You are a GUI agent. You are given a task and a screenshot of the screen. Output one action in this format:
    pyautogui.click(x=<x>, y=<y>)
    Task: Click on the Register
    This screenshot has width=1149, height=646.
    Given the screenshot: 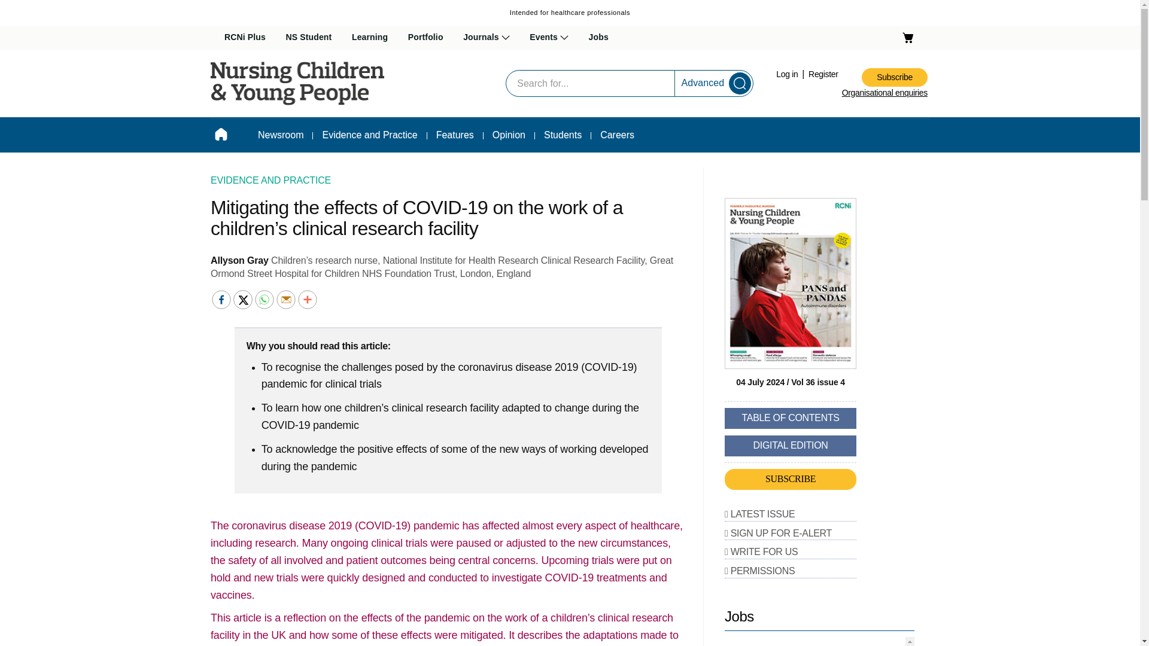 What is the action you would take?
    pyautogui.click(x=823, y=74)
    